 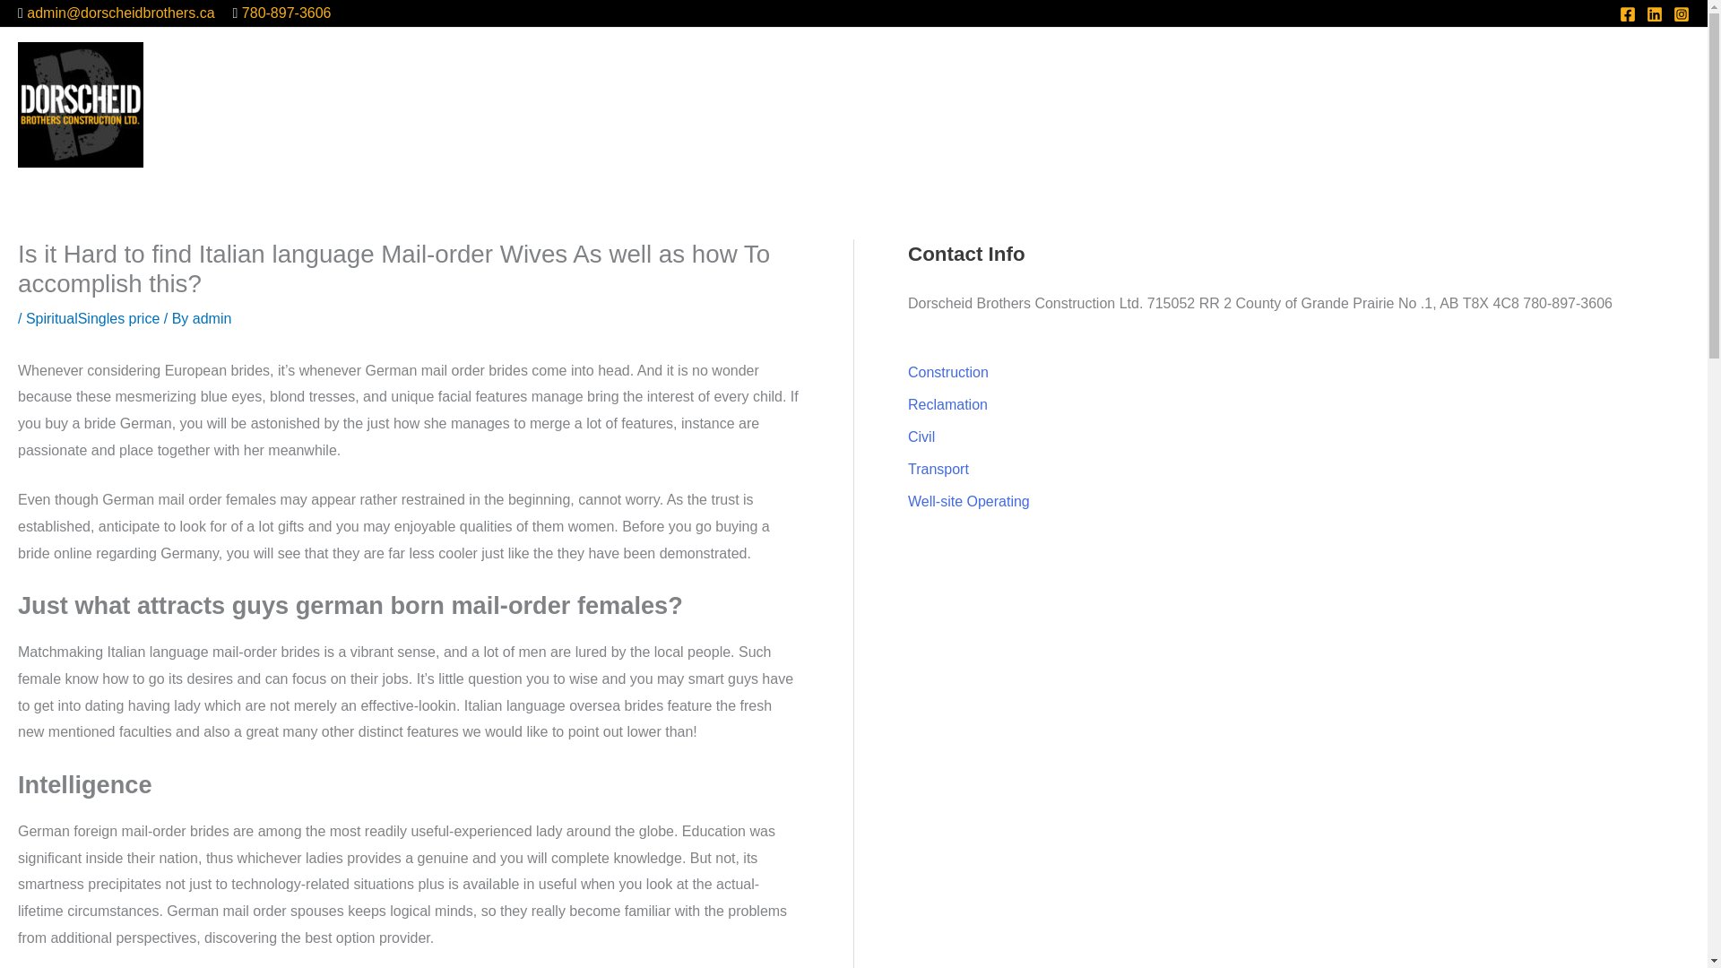 What do you see at coordinates (1650, 104) in the screenshot?
I see `Contact` at bounding box center [1650, 104].